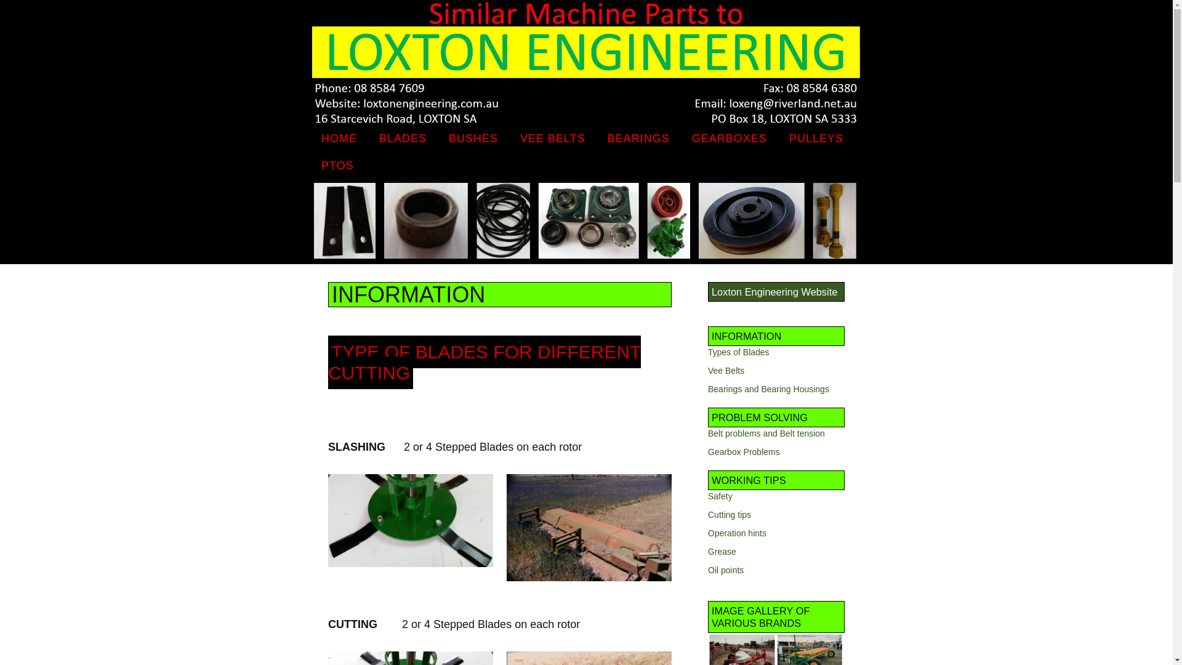 This screenshot has width=1182, height=665. I want to click on Oil points, so click(726, 570).